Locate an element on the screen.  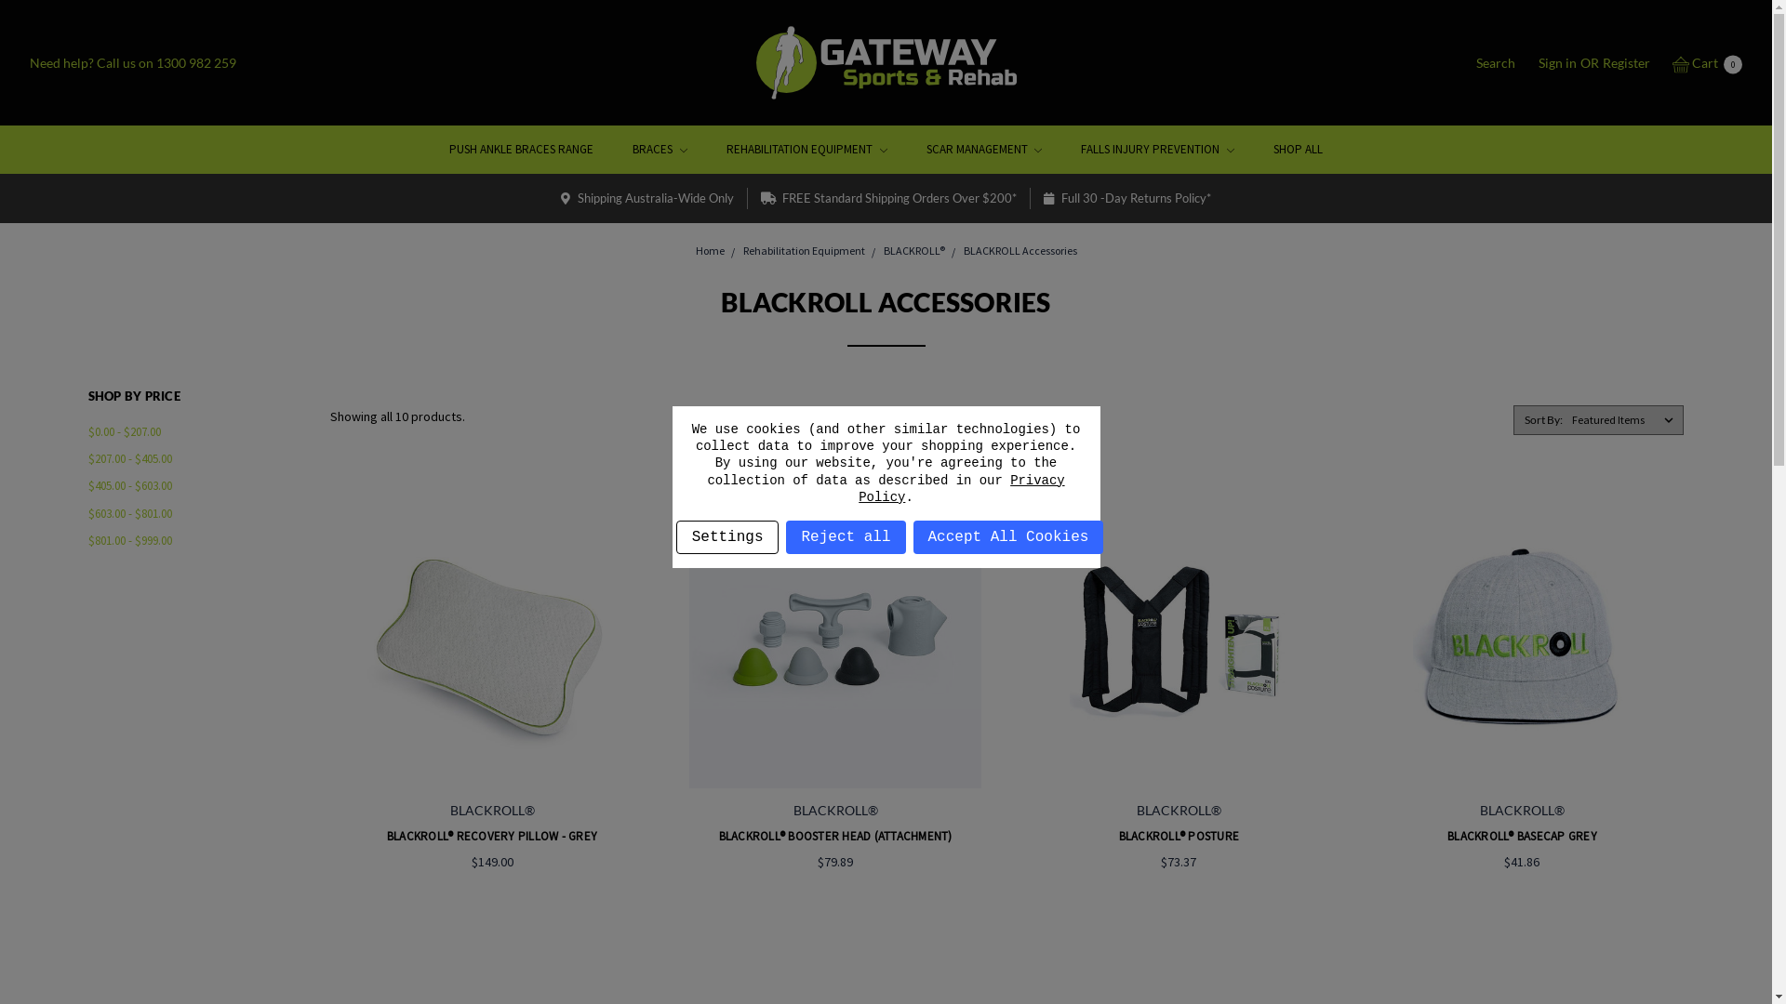
Register is located at coordinates (1626, 63).